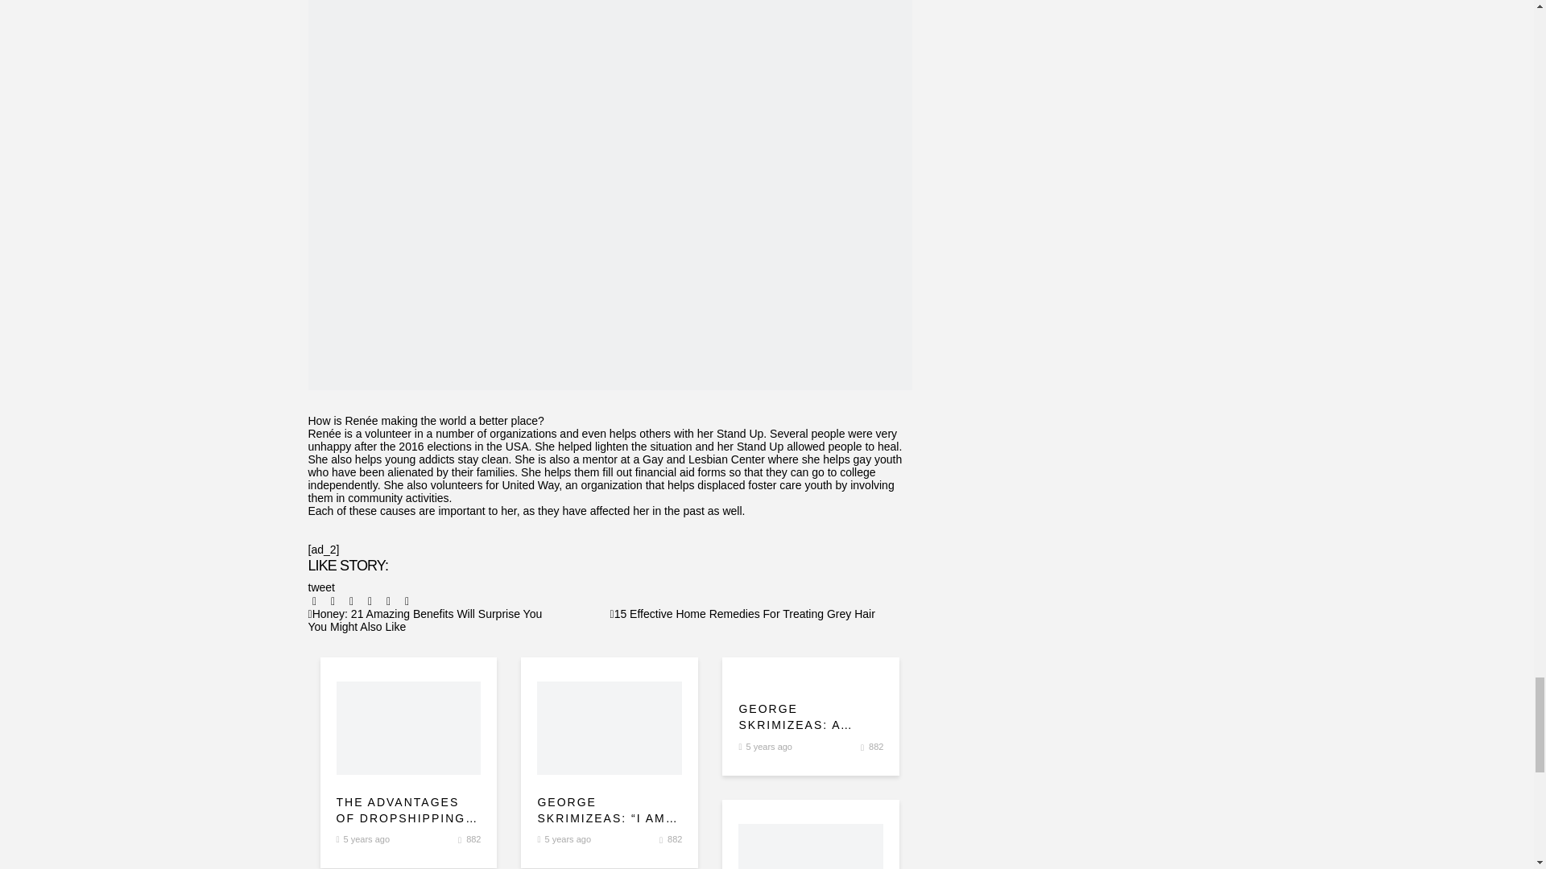  Describe the element at coordinates (409, 811) in the screenshot. I see `THE ADVANTAGES OF DROPSHIPPING: A MODERN BUSINESS MODEL` at that location.